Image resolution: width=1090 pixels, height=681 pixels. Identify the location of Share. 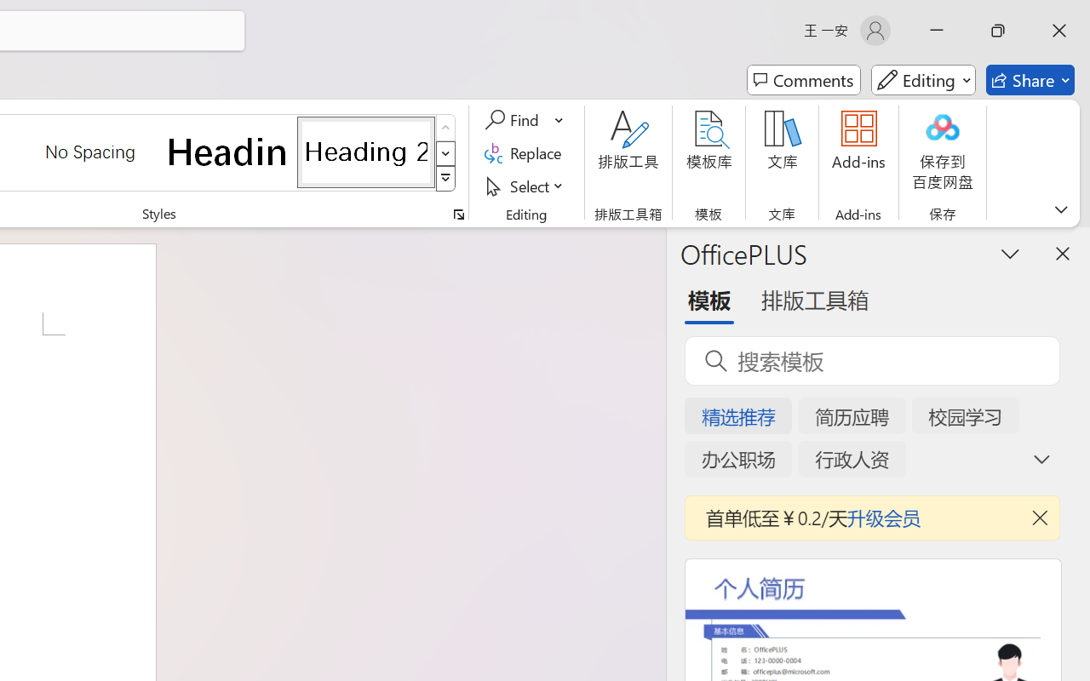
(1030, 80).